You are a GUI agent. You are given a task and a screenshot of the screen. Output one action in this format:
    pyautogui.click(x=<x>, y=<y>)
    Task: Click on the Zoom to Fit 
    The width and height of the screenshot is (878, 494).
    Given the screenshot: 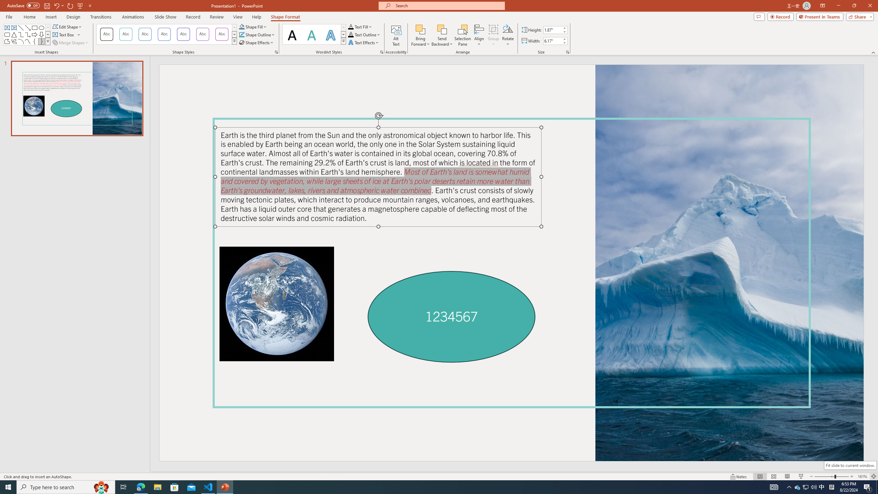 What is the action you would take?
    pyautogui.click(x=874, y=477)
    